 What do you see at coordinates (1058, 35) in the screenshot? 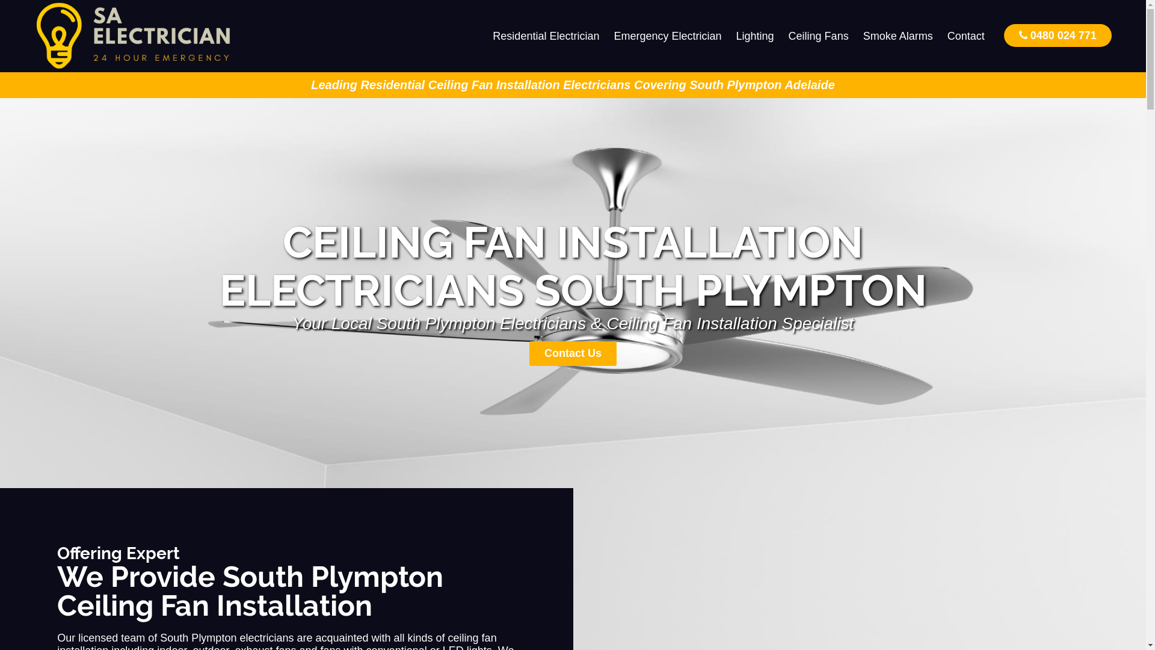
I see `0480 024 771` at bounding box center [1058, 35].